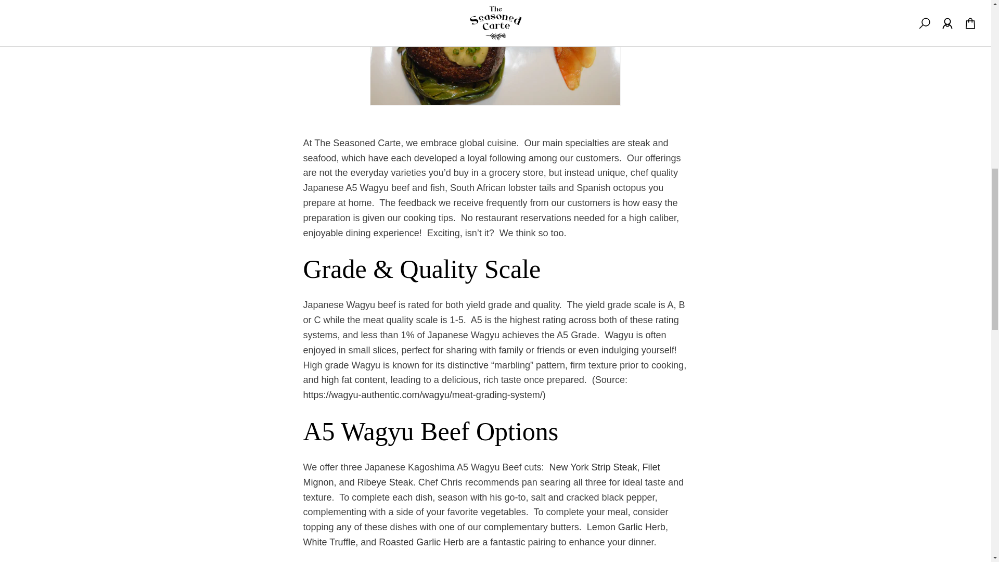 The image size is (999, 562). What do you see at coordinates (329, 542) in the screenshot?
I see `White Truffle Butter ` at bounding box center [329, 542].